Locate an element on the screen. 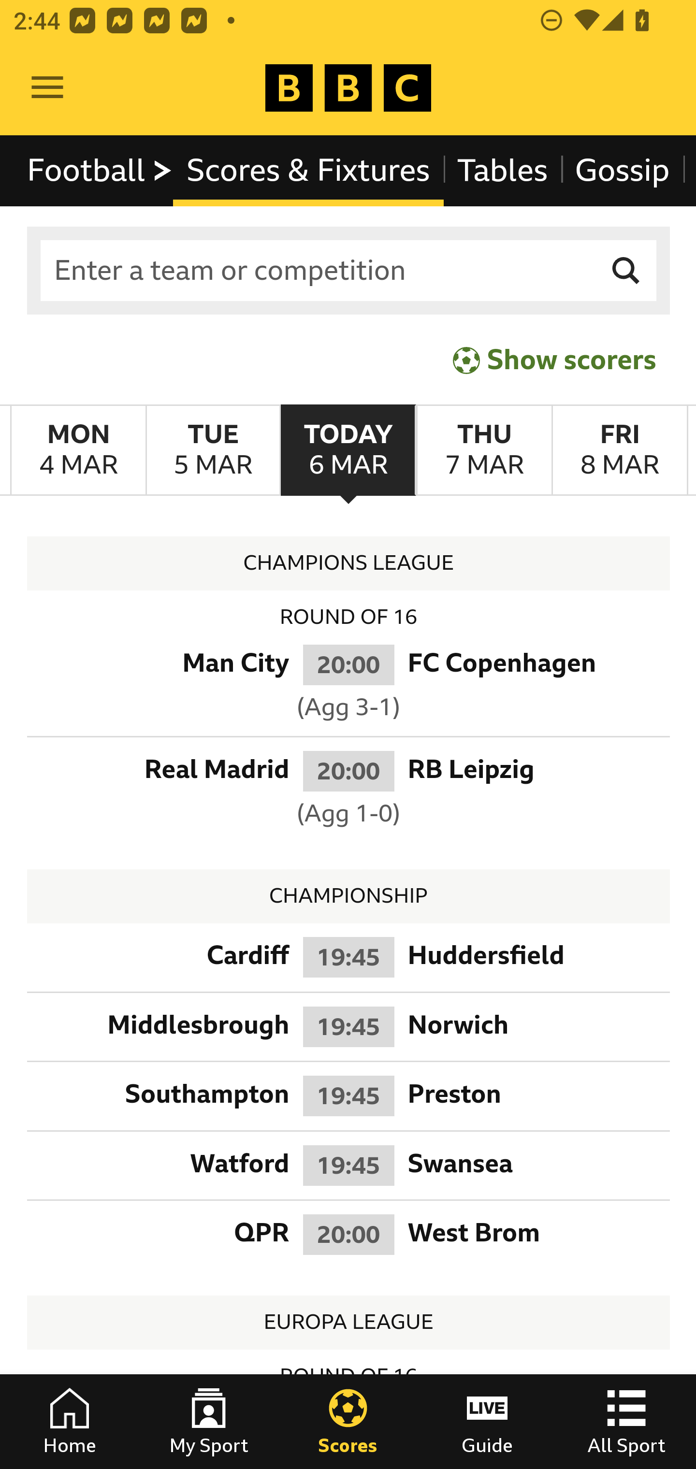 Image resolution: width=696 pixels, height=1469 pixels. Gossip is located at coordinates (622, 170).